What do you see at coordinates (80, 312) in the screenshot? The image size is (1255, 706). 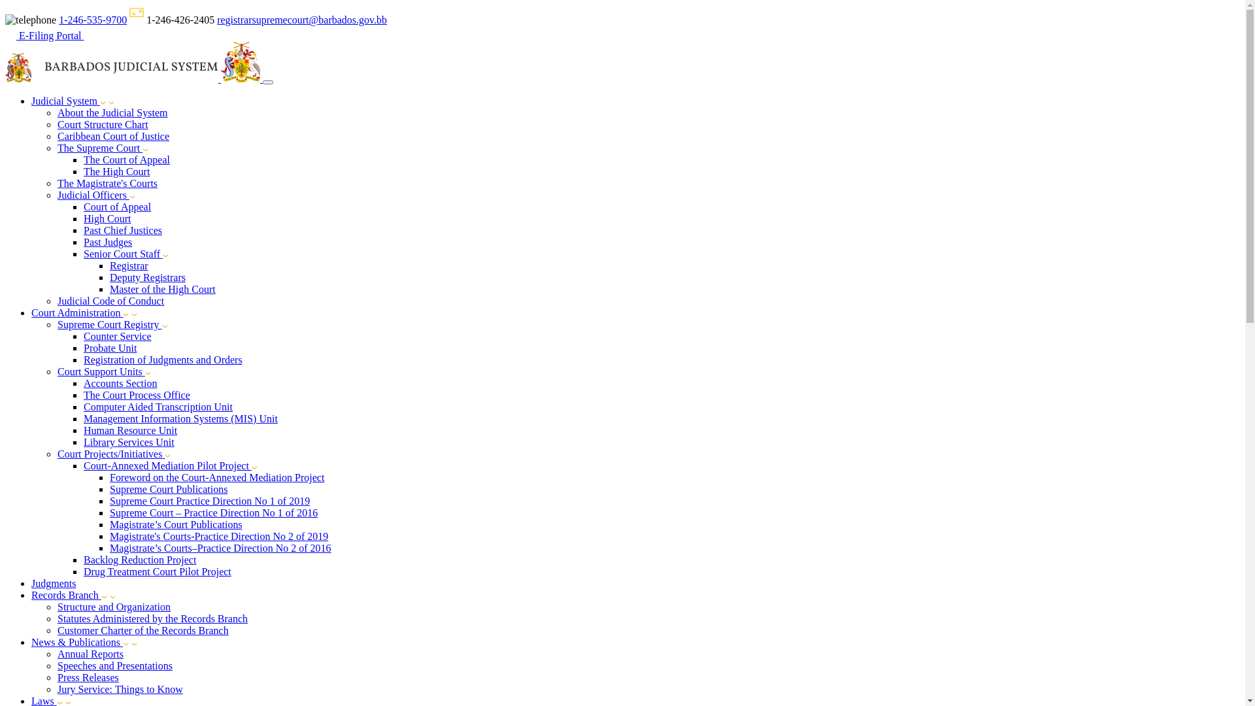 I see `Court Administration` at bounding box center [80, 312].